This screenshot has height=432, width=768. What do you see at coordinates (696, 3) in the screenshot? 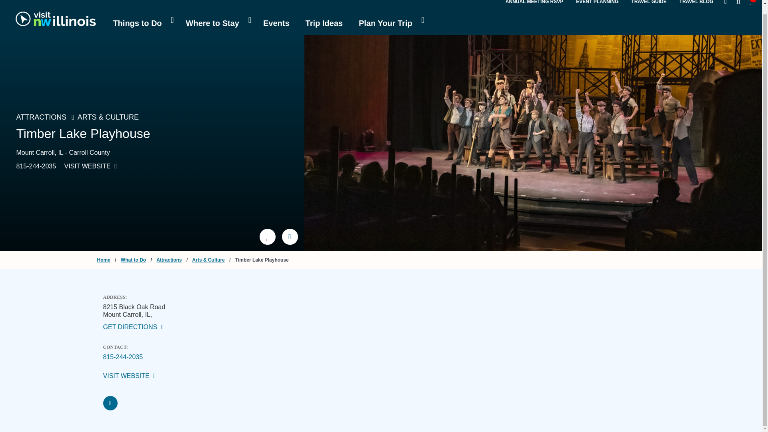
I see `TRAVEL BLOG` at bounding box center [696, 3].